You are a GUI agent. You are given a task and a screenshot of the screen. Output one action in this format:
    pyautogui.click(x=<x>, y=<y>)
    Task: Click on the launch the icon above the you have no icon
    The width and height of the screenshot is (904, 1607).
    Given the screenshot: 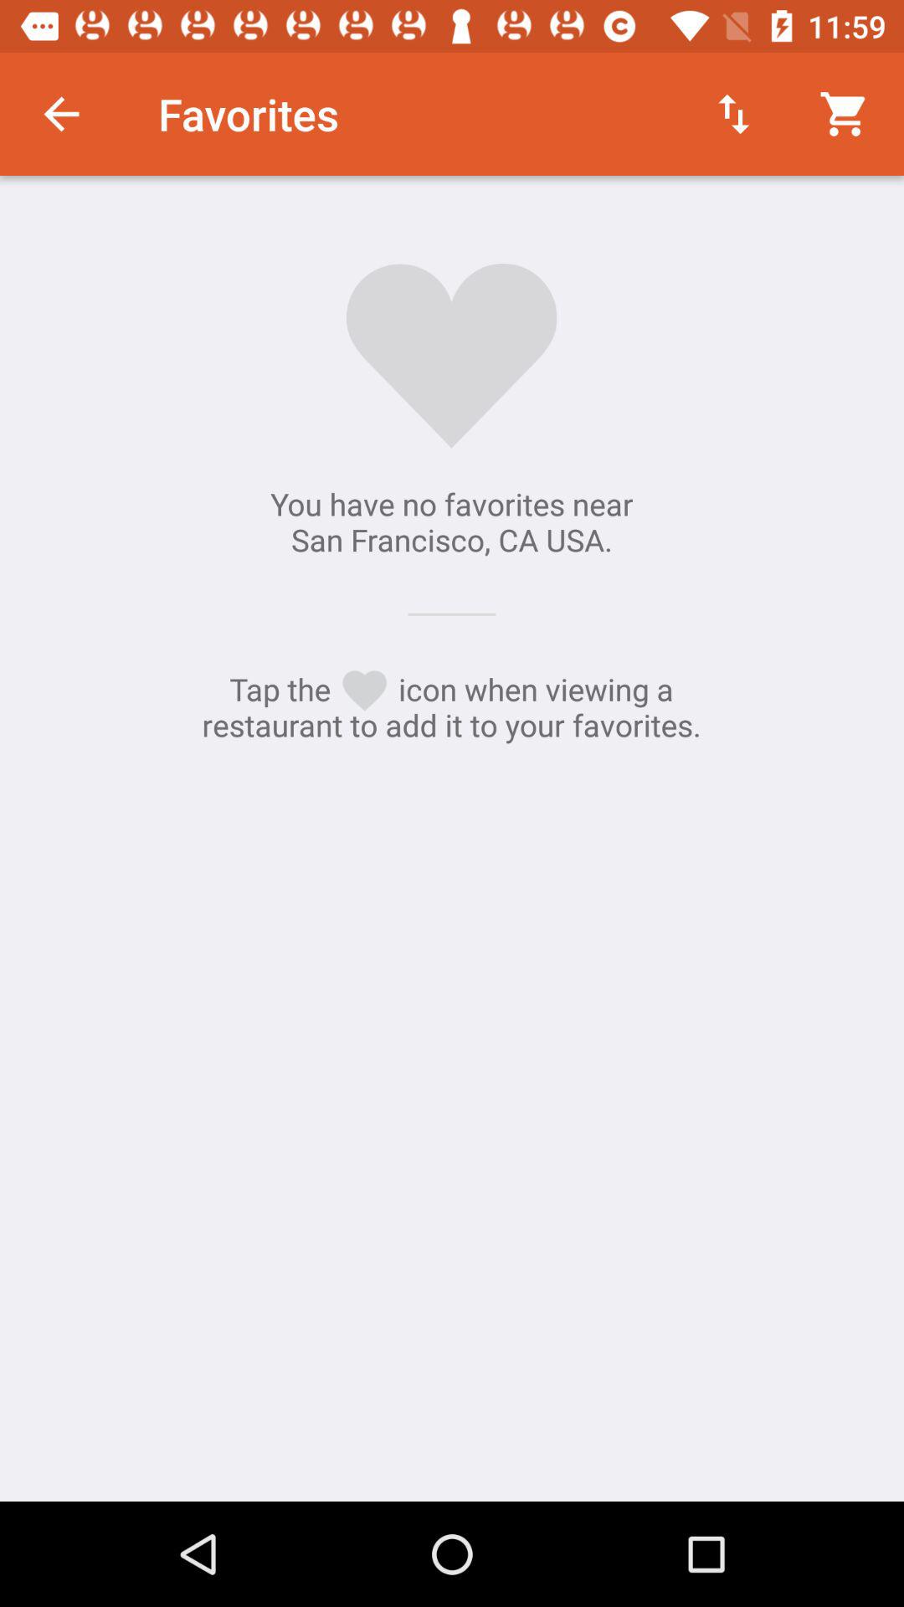 What is the action you would take?
    pyautogui.click(x=733, y=114)
    